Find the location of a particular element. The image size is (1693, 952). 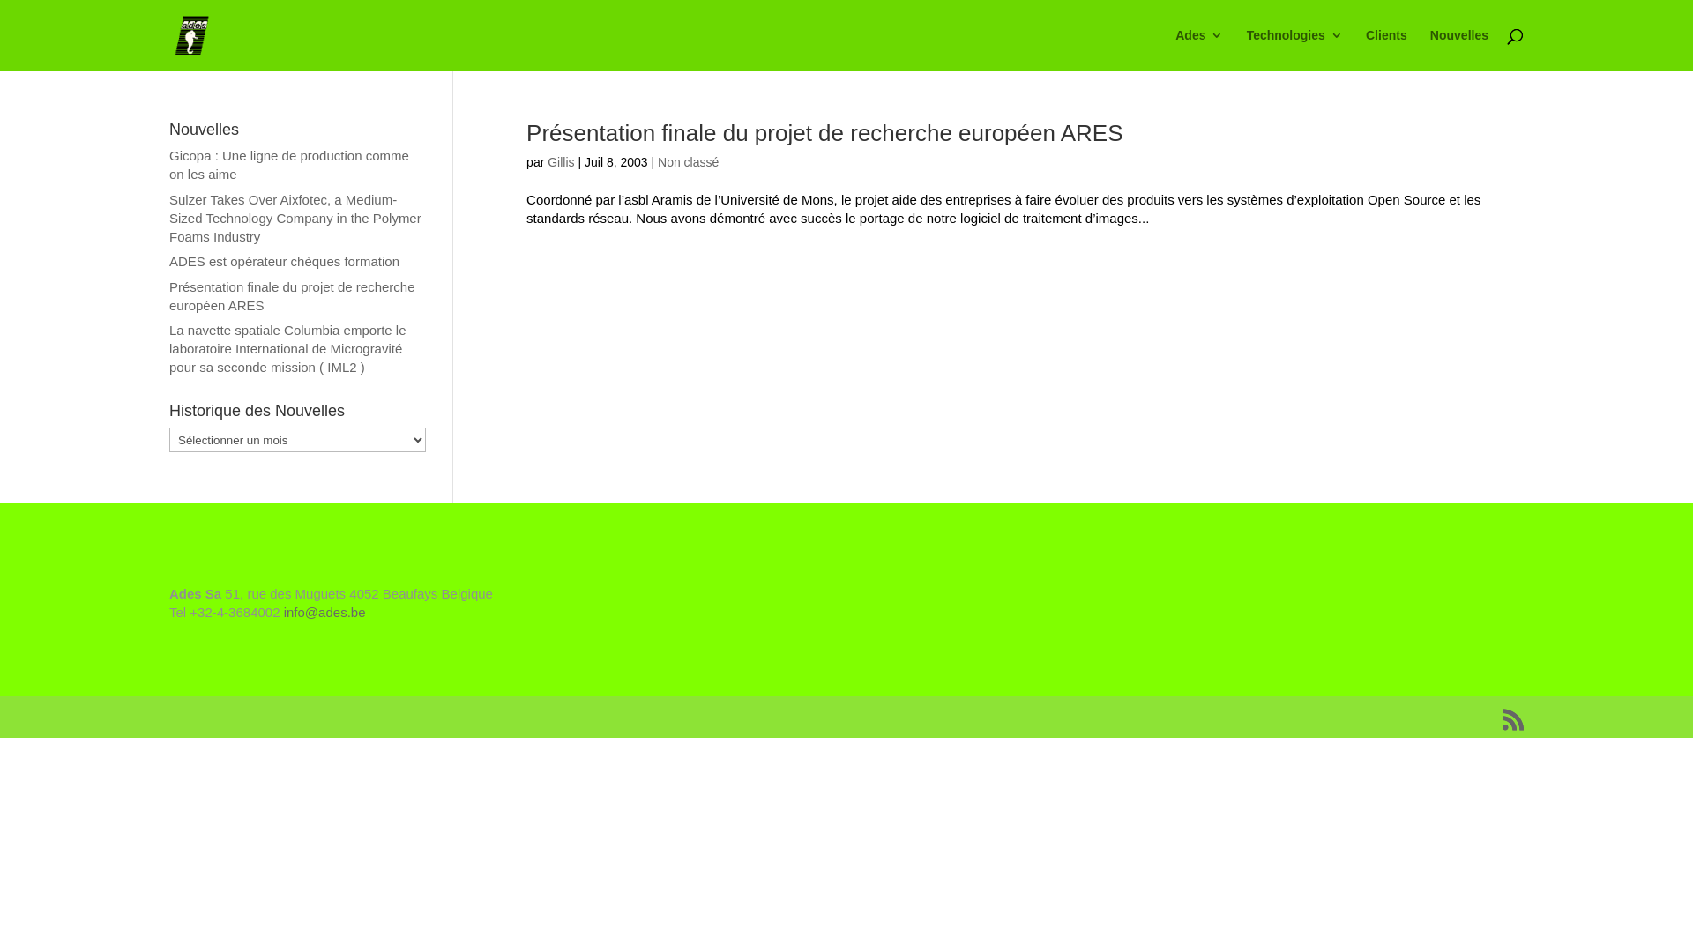

info@ades.be is located at coordinates (324, 612).